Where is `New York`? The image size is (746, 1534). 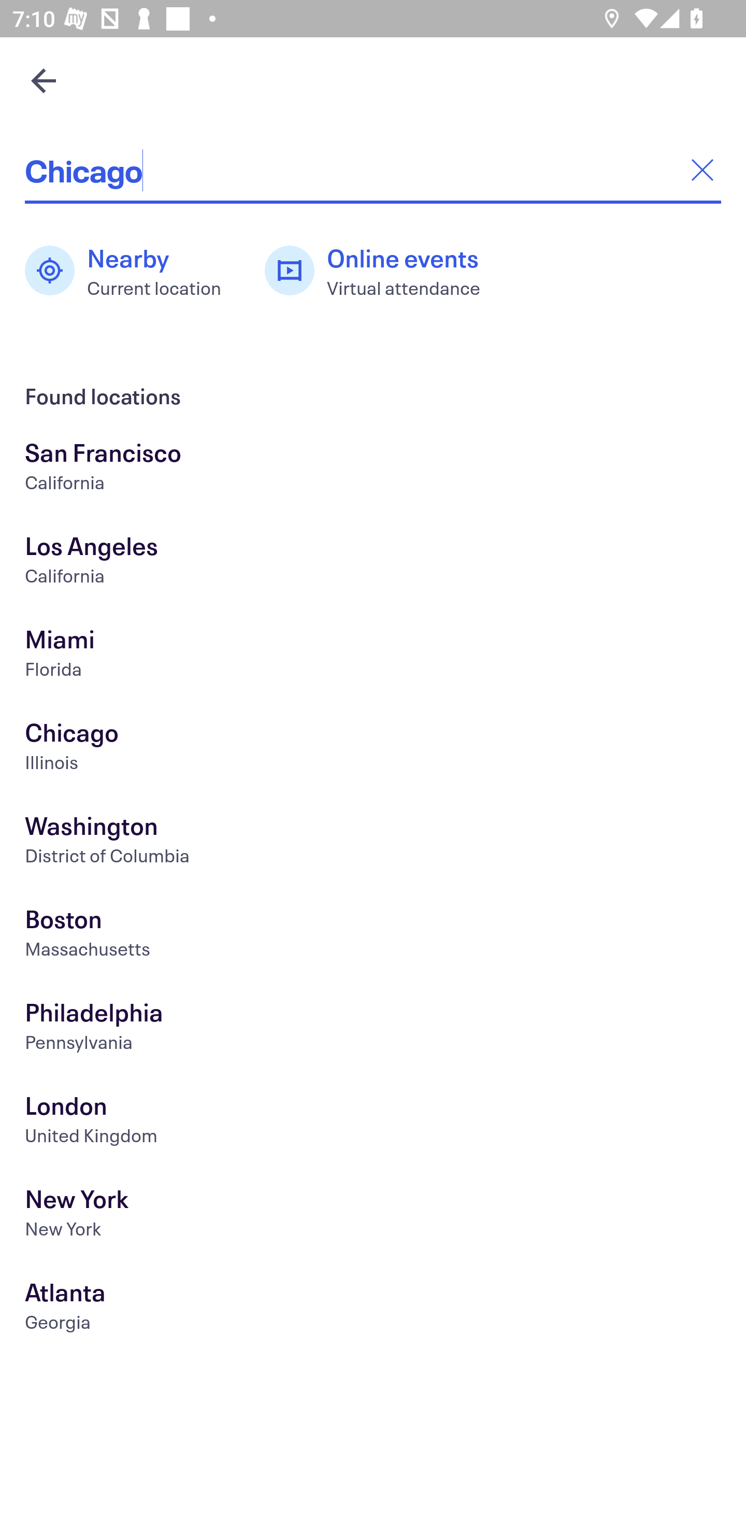
New York is located at coordinates (373, 1216).